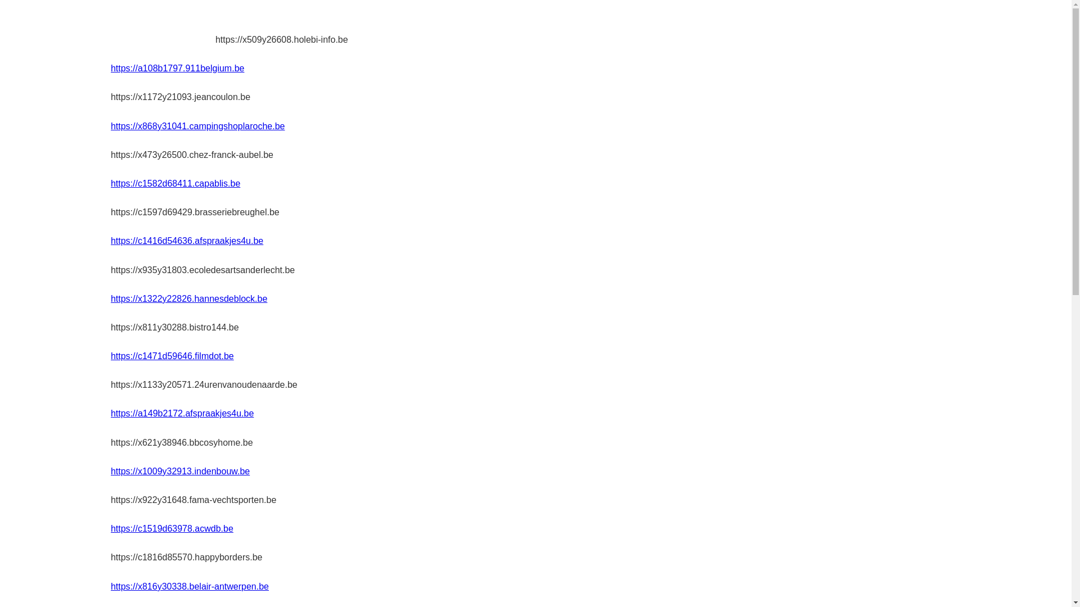 The height and width of the screenshot is (607, 1080). Describe the element at coordinates (163, 26) in the screenshot. I see `brasseriebreughel.be` at that location.